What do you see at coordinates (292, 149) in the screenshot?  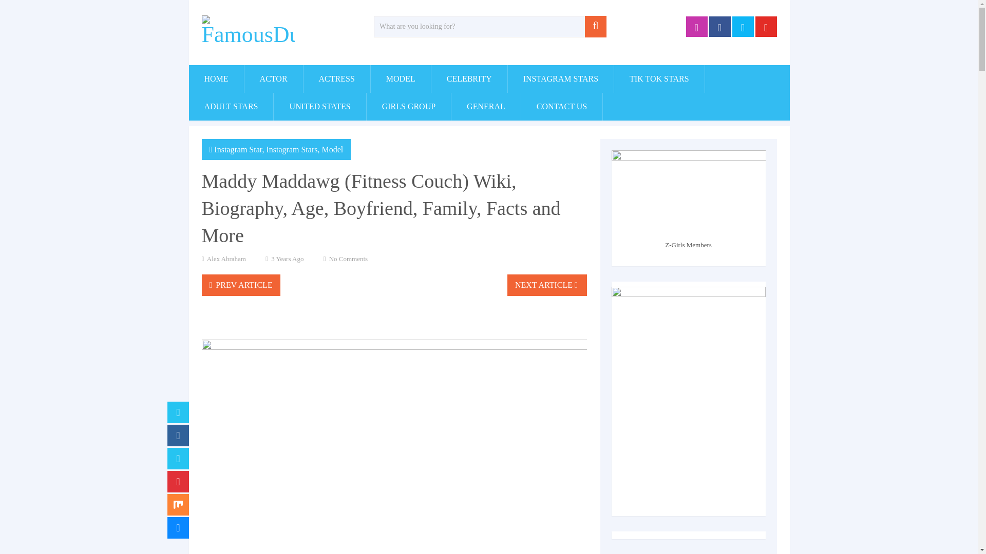 I see `View all posts in Instagram Stars` at bounding box center [292, 149].